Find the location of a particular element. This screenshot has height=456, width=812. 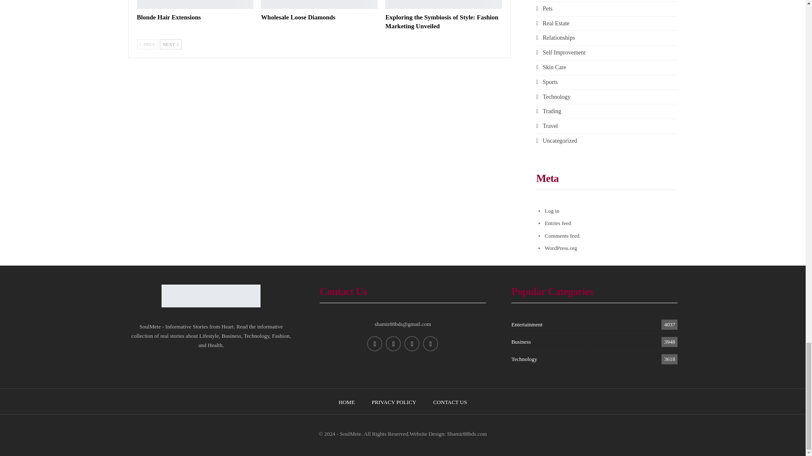

Wholesale Loose Diamonds is located at coordinates (319, 4).